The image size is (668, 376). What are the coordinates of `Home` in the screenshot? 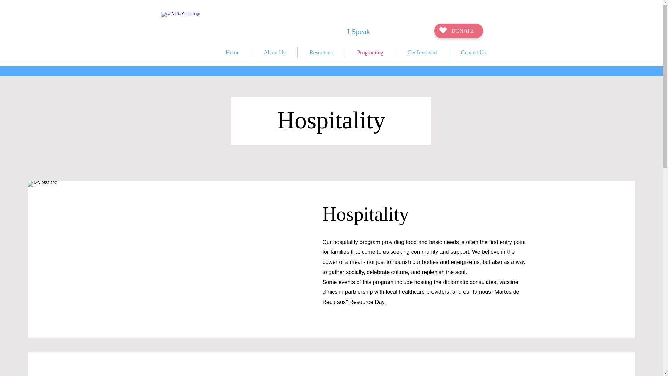 It's located at (232, 53).